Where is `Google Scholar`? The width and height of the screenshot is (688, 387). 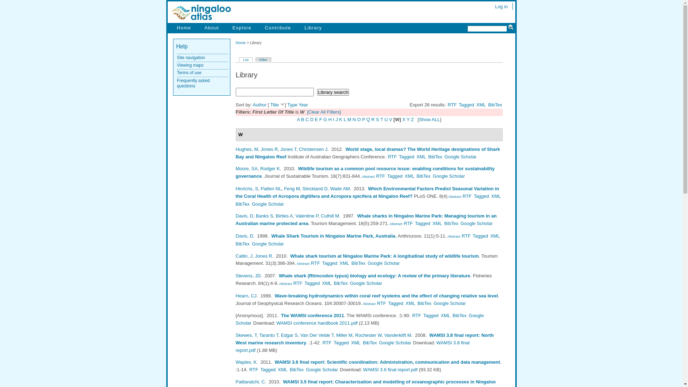
Google Scholar is located at coordinates (460, 157).